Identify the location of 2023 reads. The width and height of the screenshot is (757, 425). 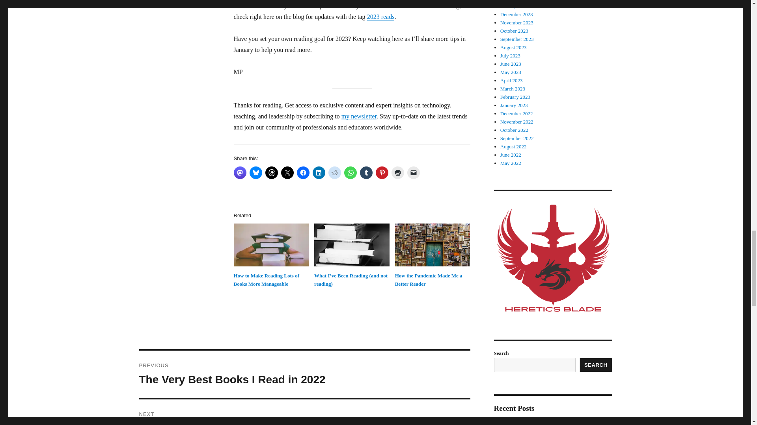
(381, 17).